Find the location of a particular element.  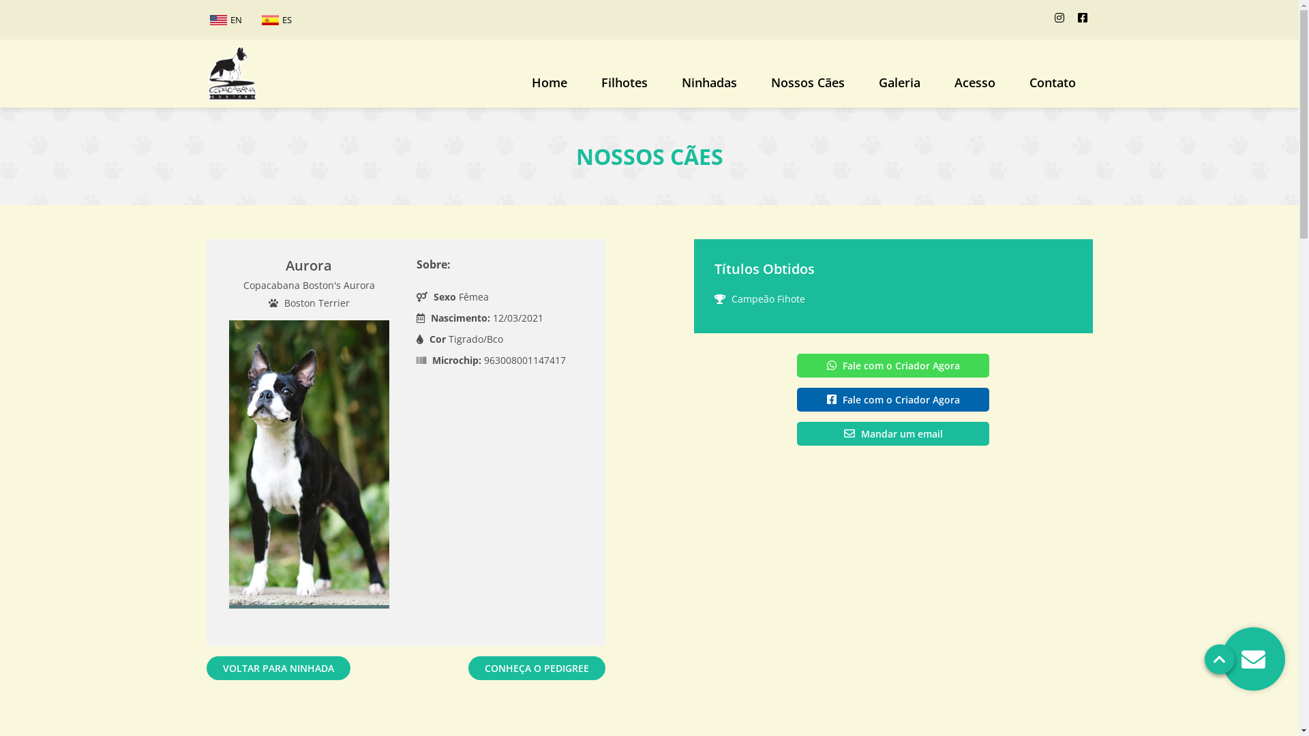

Filhotes is located at coordinates (624, 87).